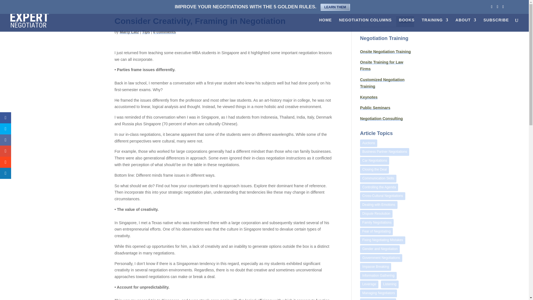 The width and height of the screenshot is (533, 300). What do you see at coordinates (496, 25) in the screenshot?
I see `SUBSCRIBE` at bounding box center [496, 25].